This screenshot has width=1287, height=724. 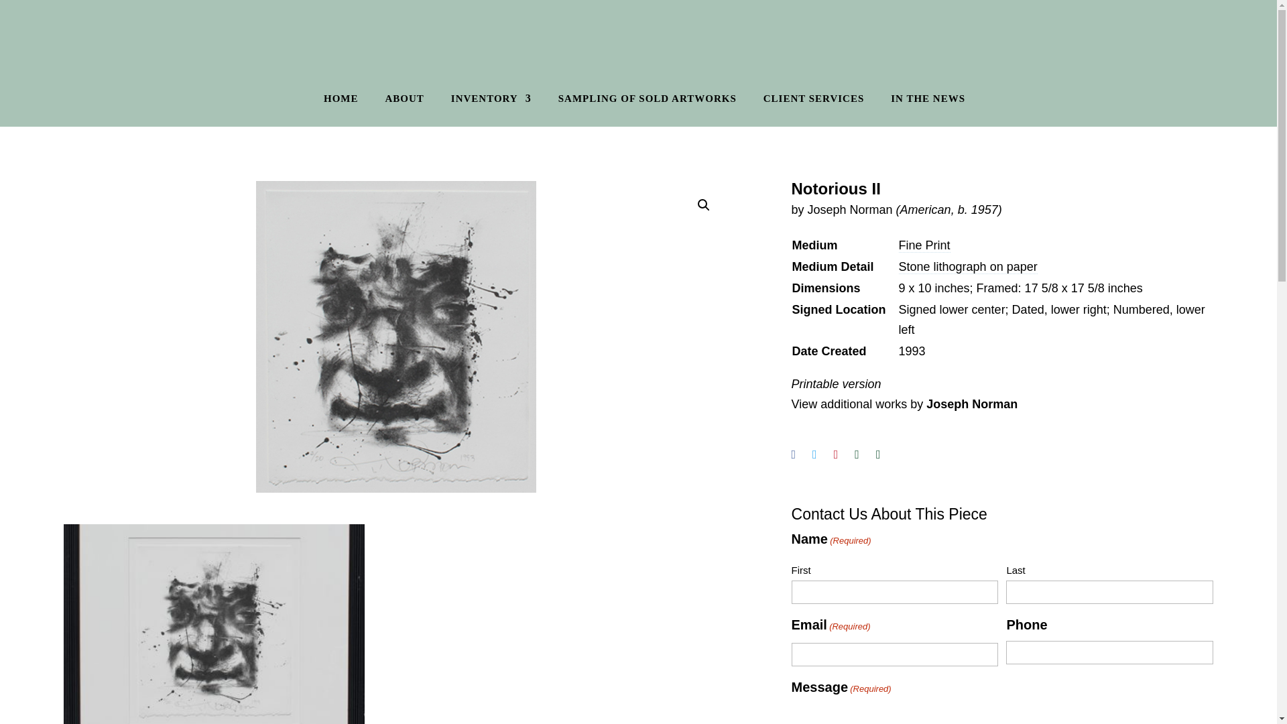 I want to click on View additional works by Joseph Norman, so click(x=904, y=404).